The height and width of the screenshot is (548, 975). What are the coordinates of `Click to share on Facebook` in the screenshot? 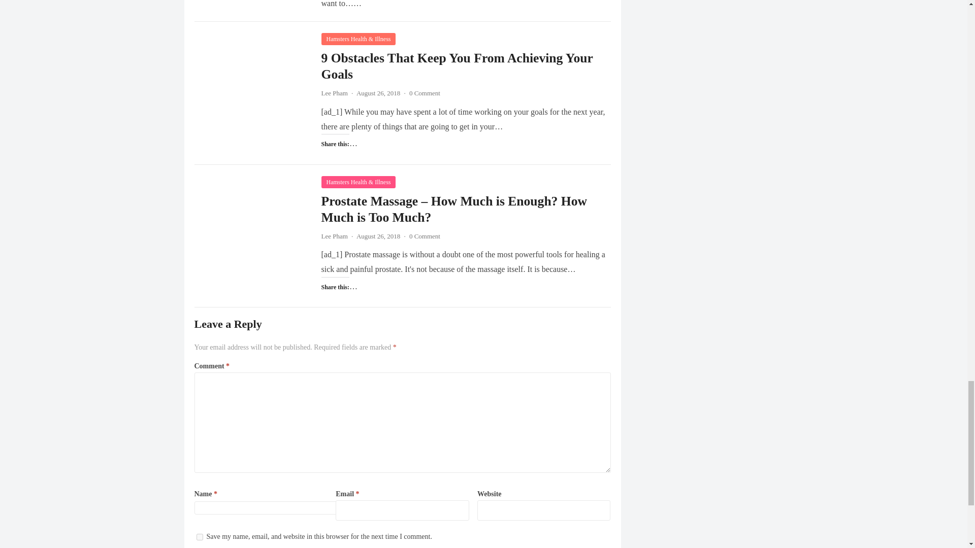 It's located at (349, 39).